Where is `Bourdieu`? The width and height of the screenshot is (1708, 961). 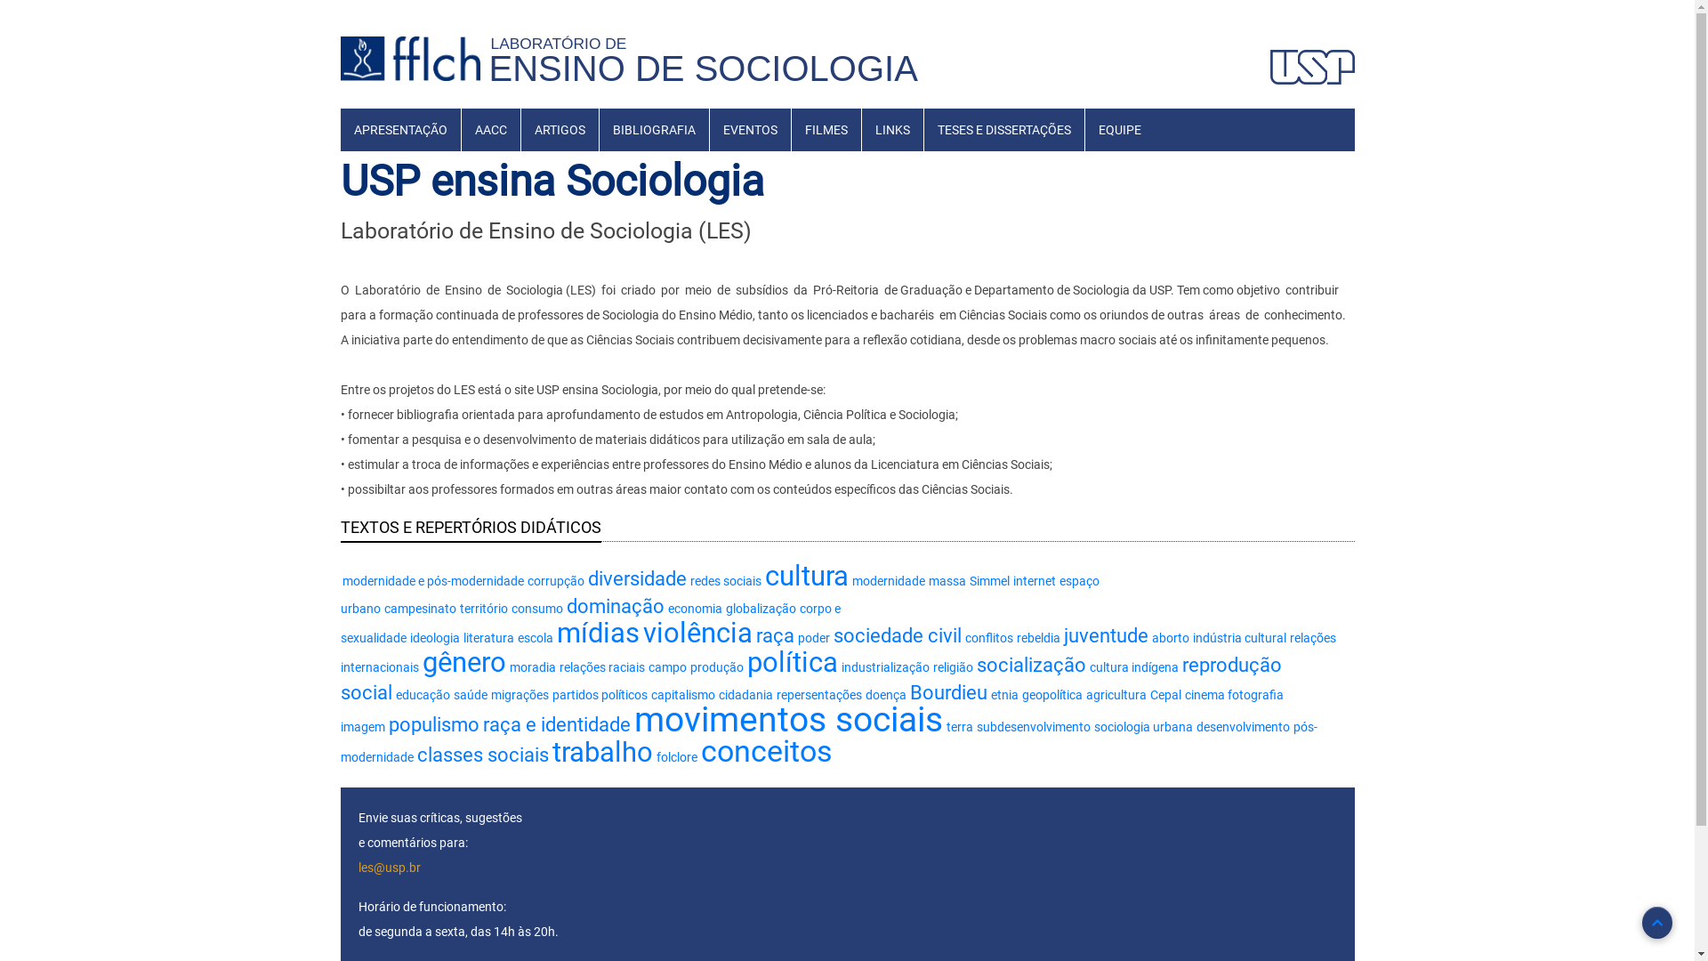 Bourdieu is located at coordinates (948, 692).